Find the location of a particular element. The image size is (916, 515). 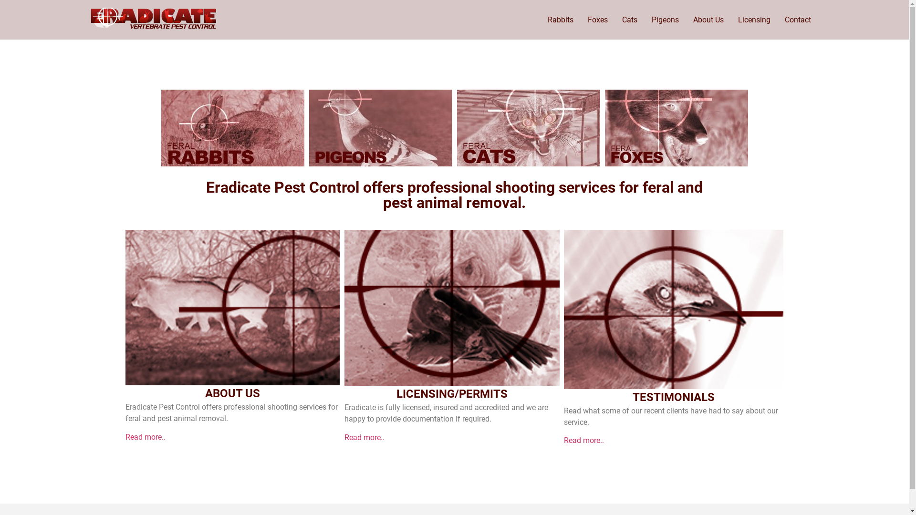

Read more.. is located at coordinates (364, 438).